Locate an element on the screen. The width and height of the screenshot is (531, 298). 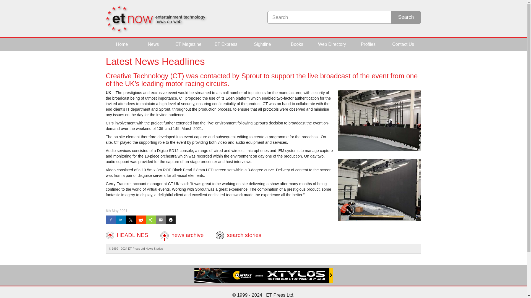
Sightline is located at coordinates (262, 44).